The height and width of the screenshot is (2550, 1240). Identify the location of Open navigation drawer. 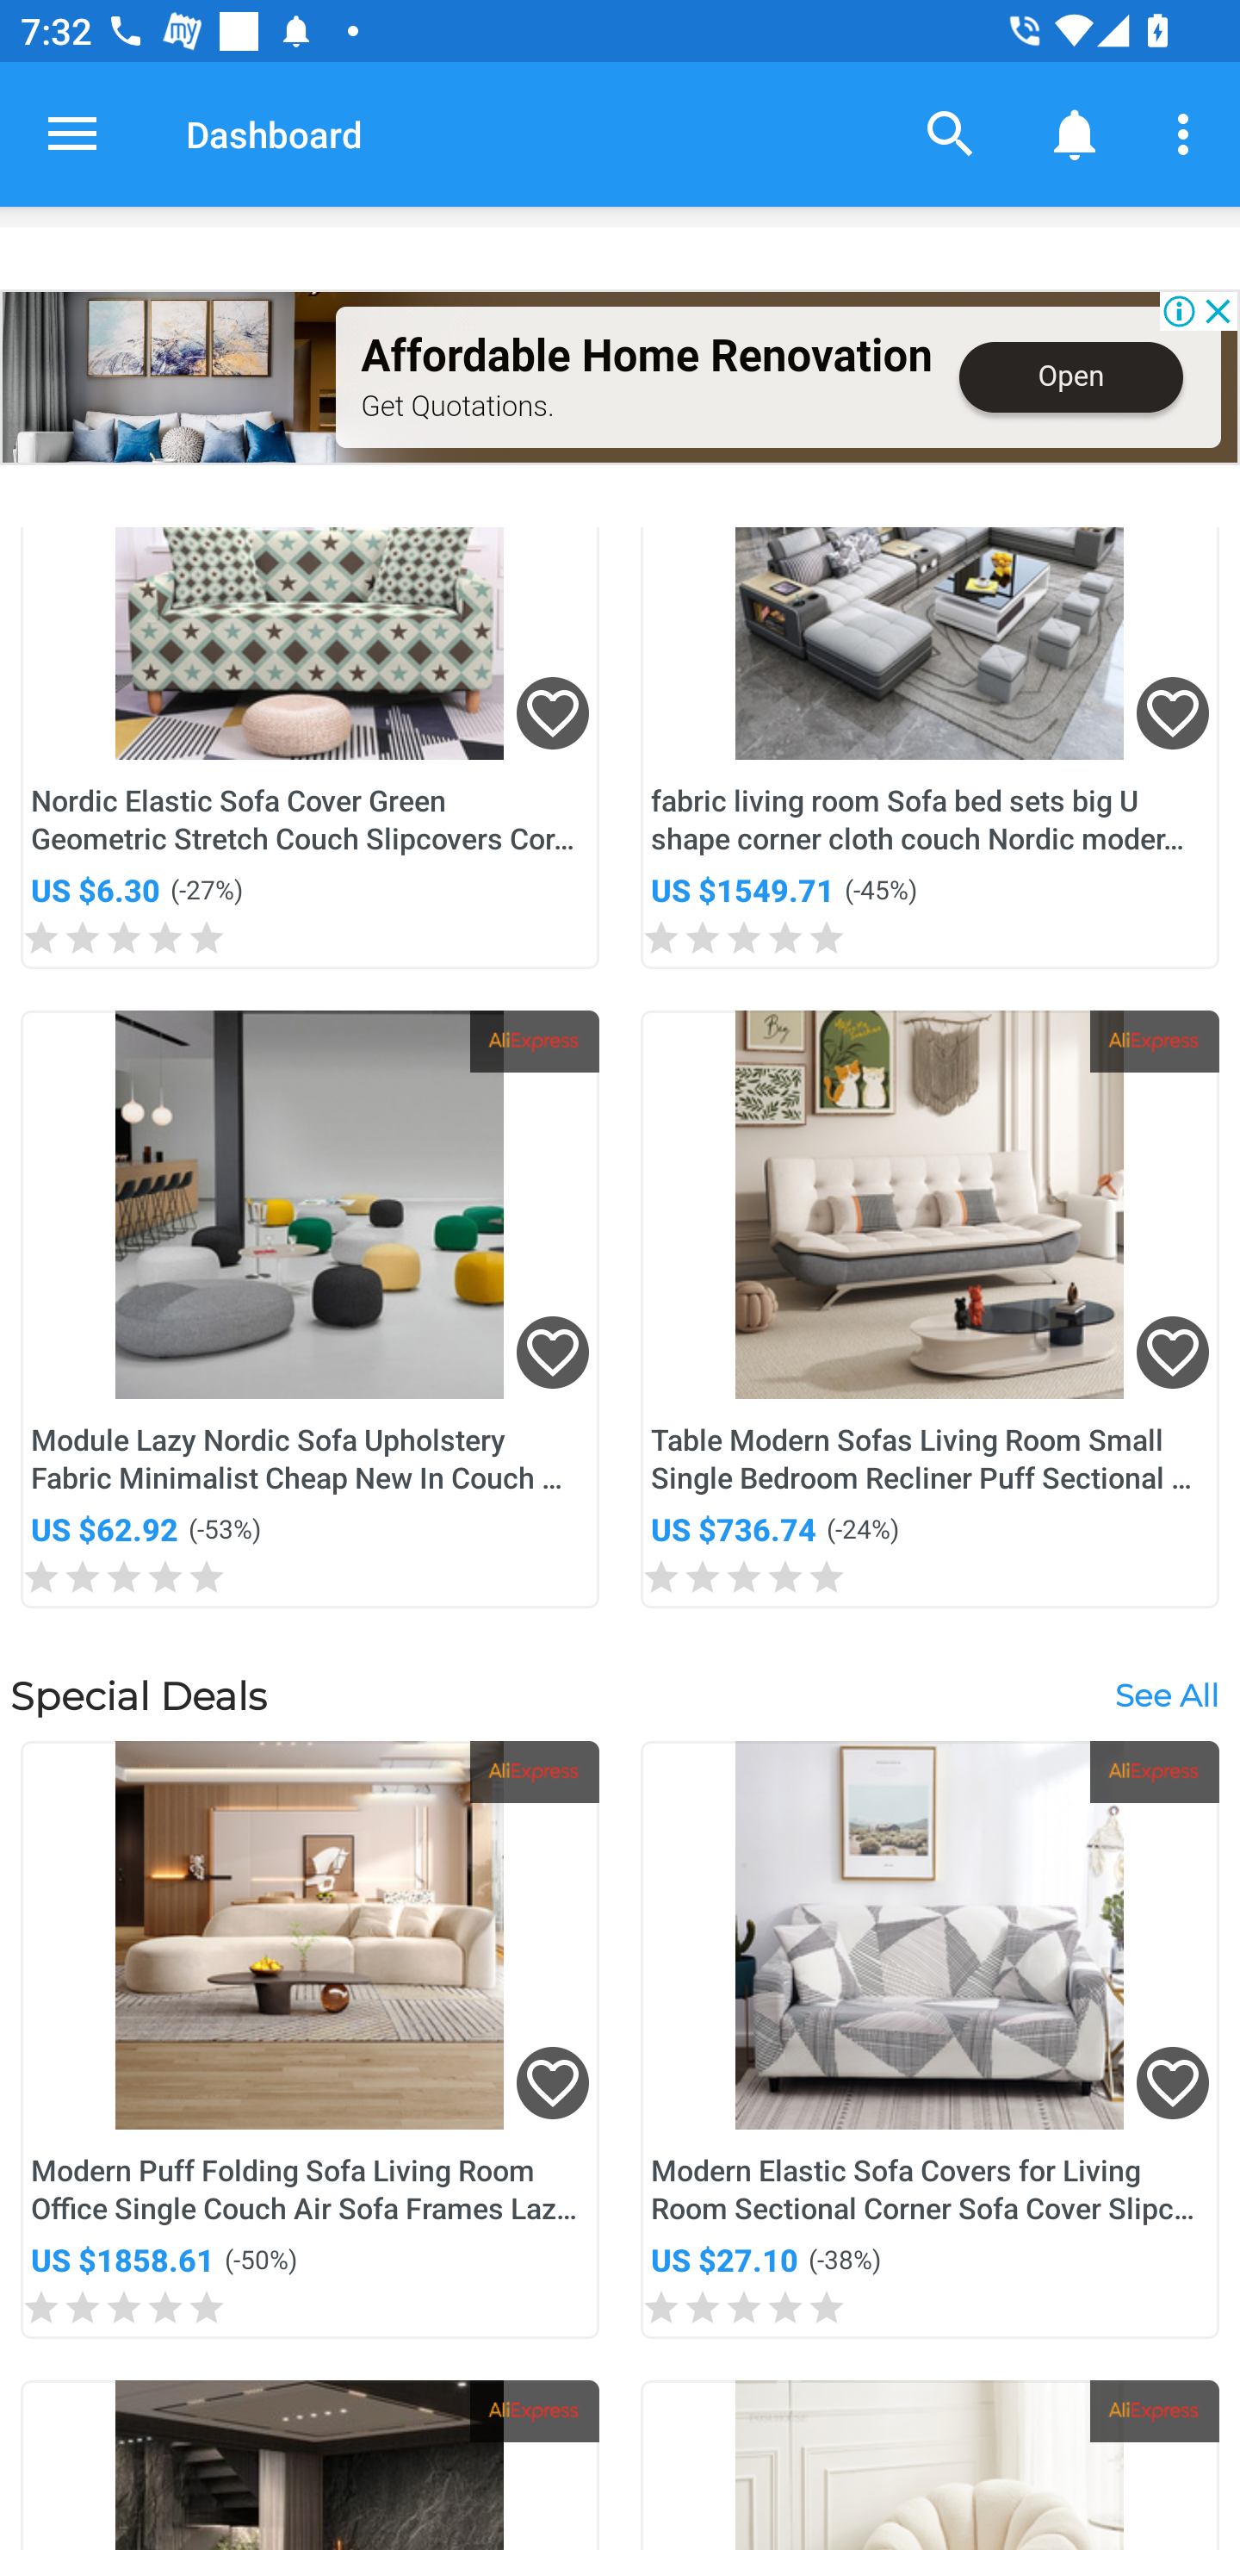
(72, 134).